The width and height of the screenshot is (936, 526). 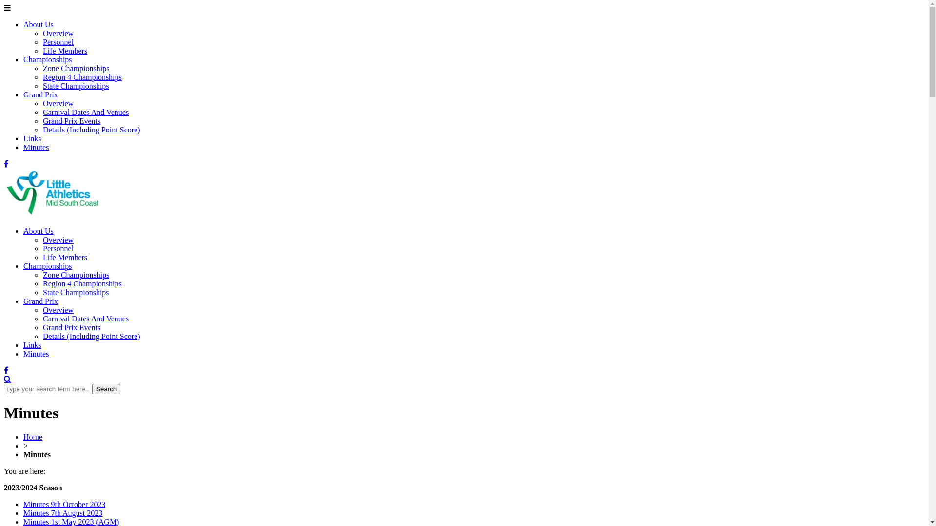 What do you see at coordinates (32, 345) in the screenshot?
I see `Links` at bounding box center [32, 345].